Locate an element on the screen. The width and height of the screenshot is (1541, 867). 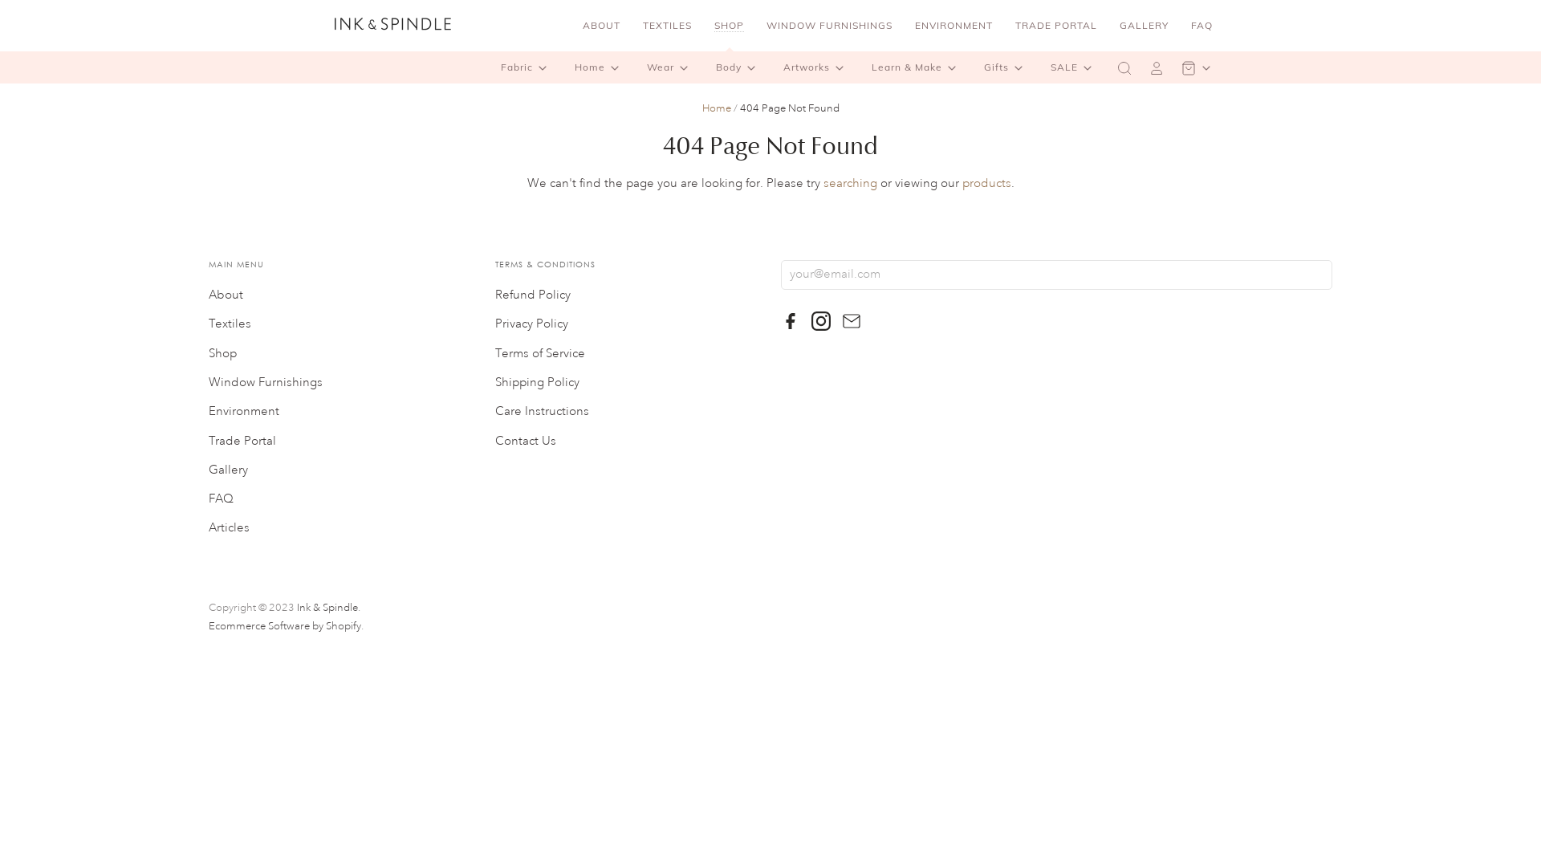
SHOP is located at coordinates (729, 26).